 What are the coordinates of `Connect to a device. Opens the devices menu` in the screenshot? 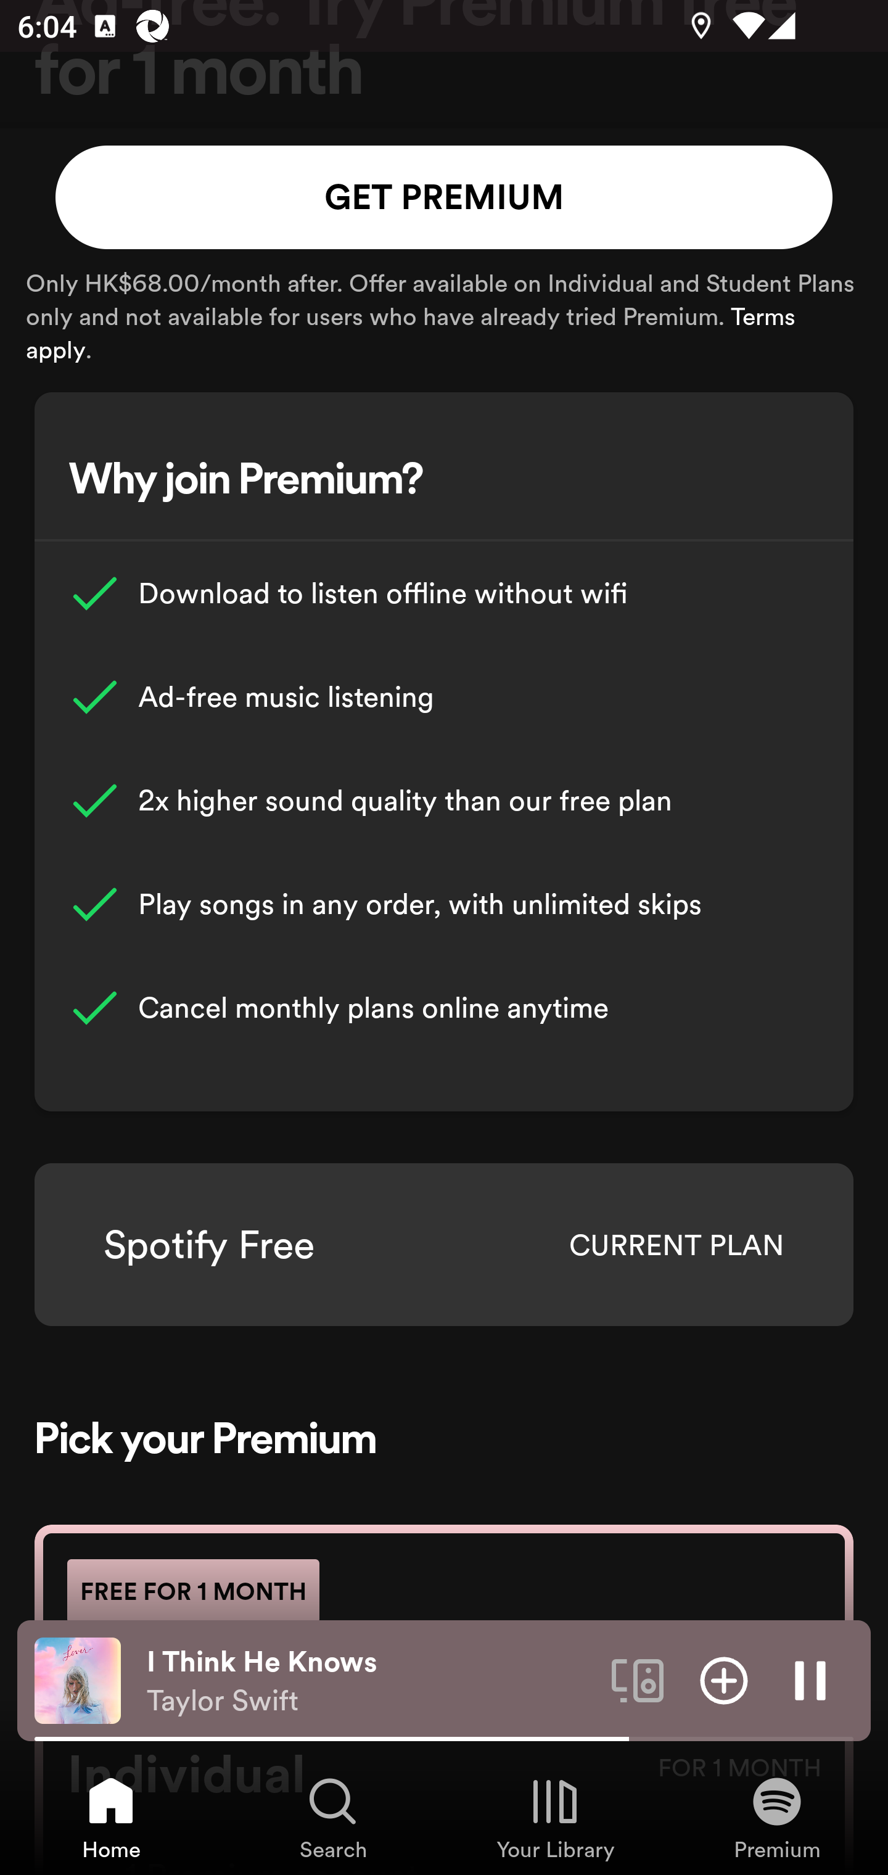 It's located at (638, 1679).